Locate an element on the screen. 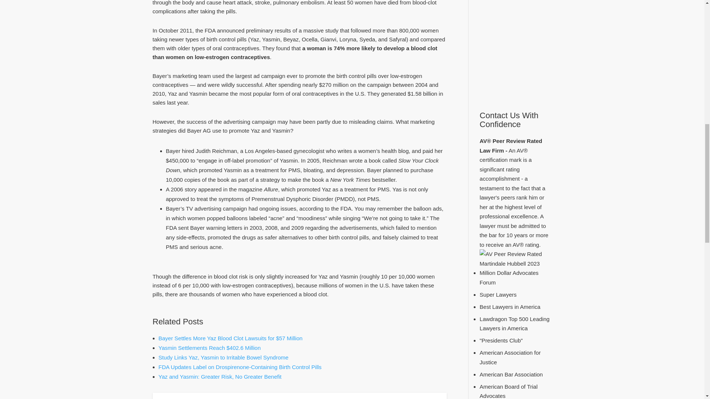  Yaz and Yasmin: Greater Risk, No Greater Benefit is located at coordinates (220, 376).